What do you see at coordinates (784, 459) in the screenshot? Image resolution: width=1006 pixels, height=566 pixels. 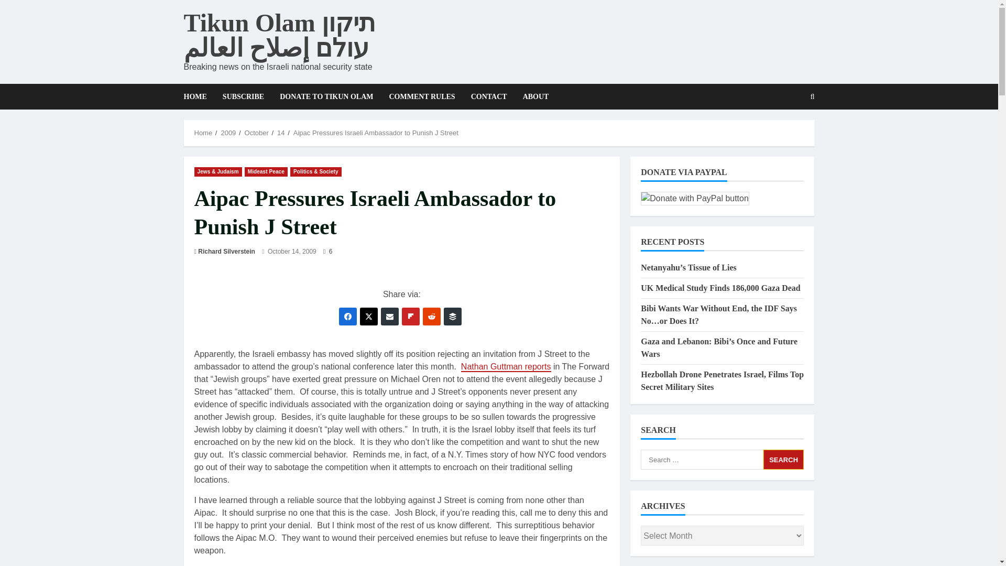 I see `Search` at bounding box center [784, 459].